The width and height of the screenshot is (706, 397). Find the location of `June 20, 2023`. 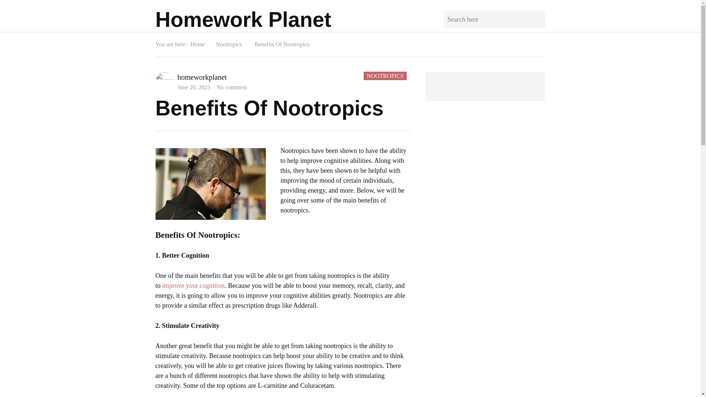

June 20, 2023 is located at coordinates (193, 87).